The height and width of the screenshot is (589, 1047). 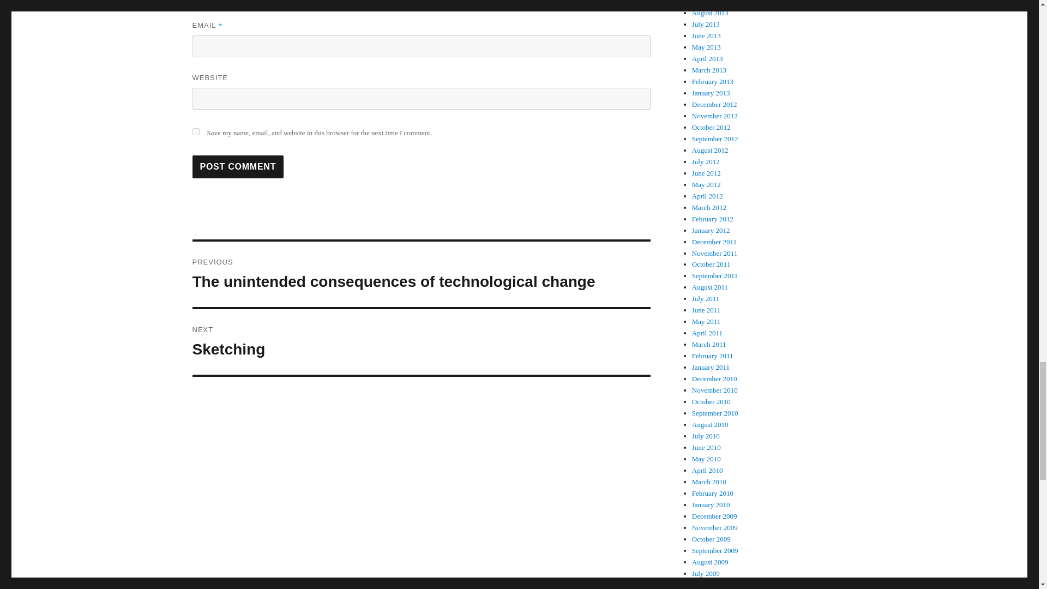 I want to click on yes, so click(x=195, y=132).